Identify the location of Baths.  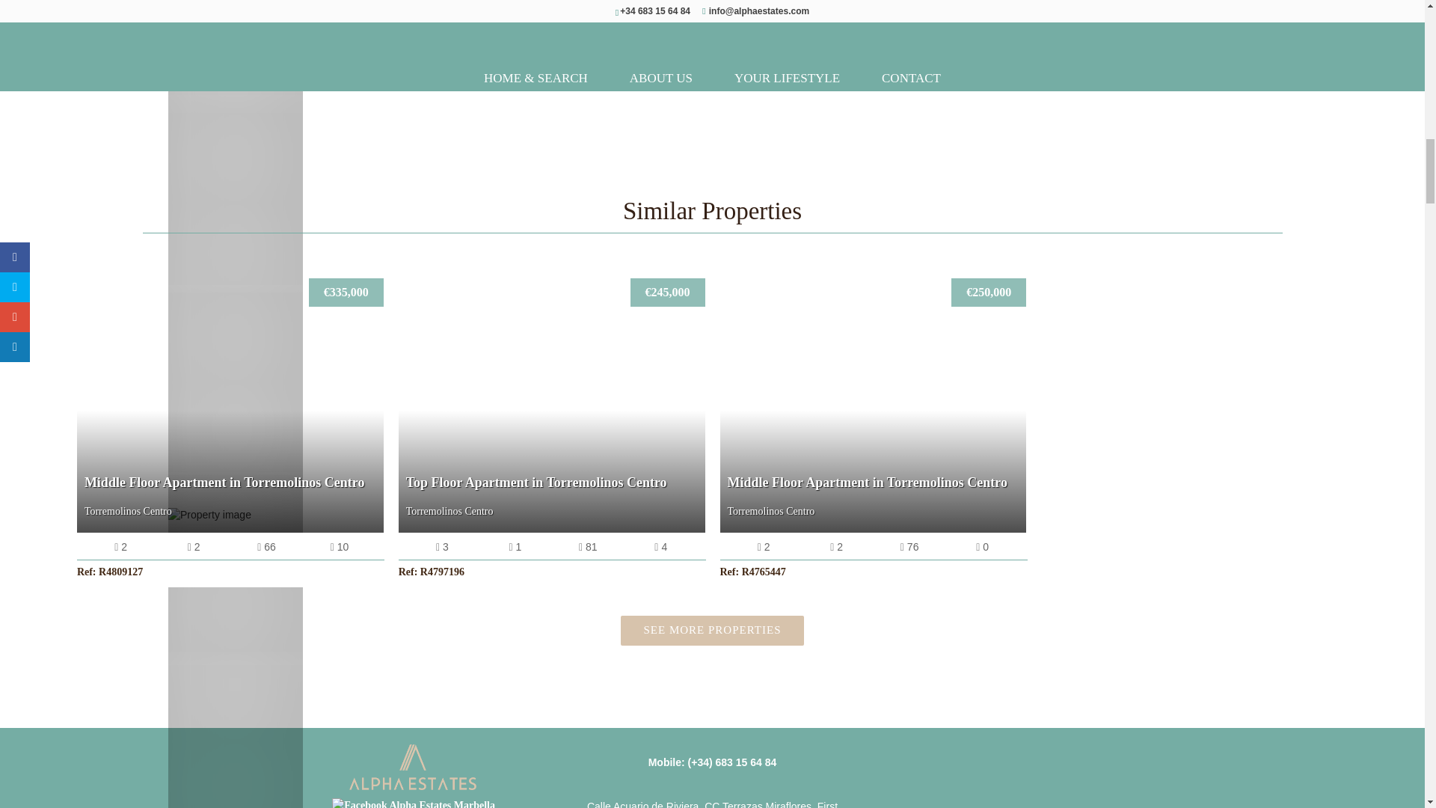
(193, 548).